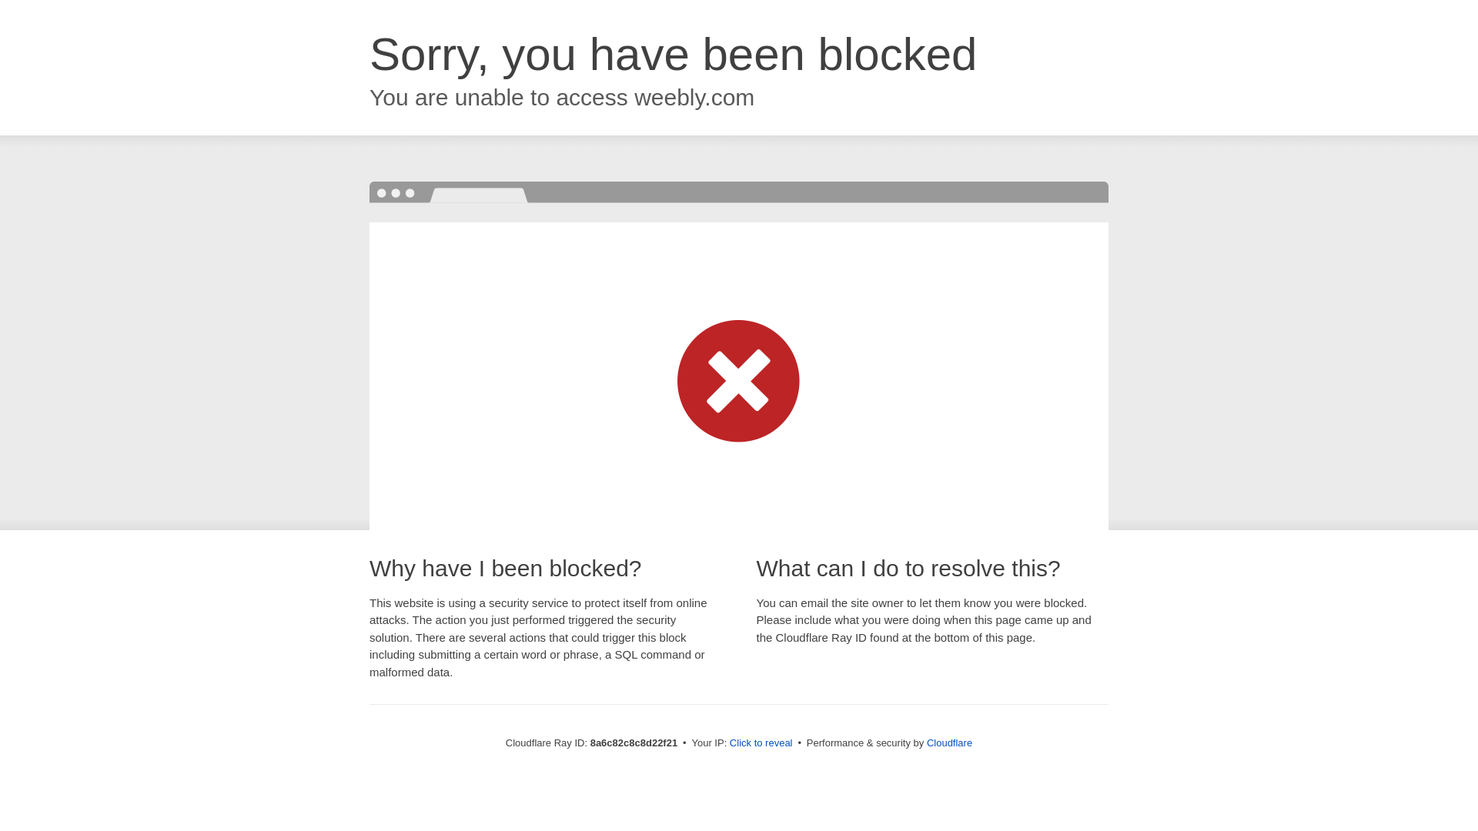  I want to click on Cloudflare, so click(949, 743).